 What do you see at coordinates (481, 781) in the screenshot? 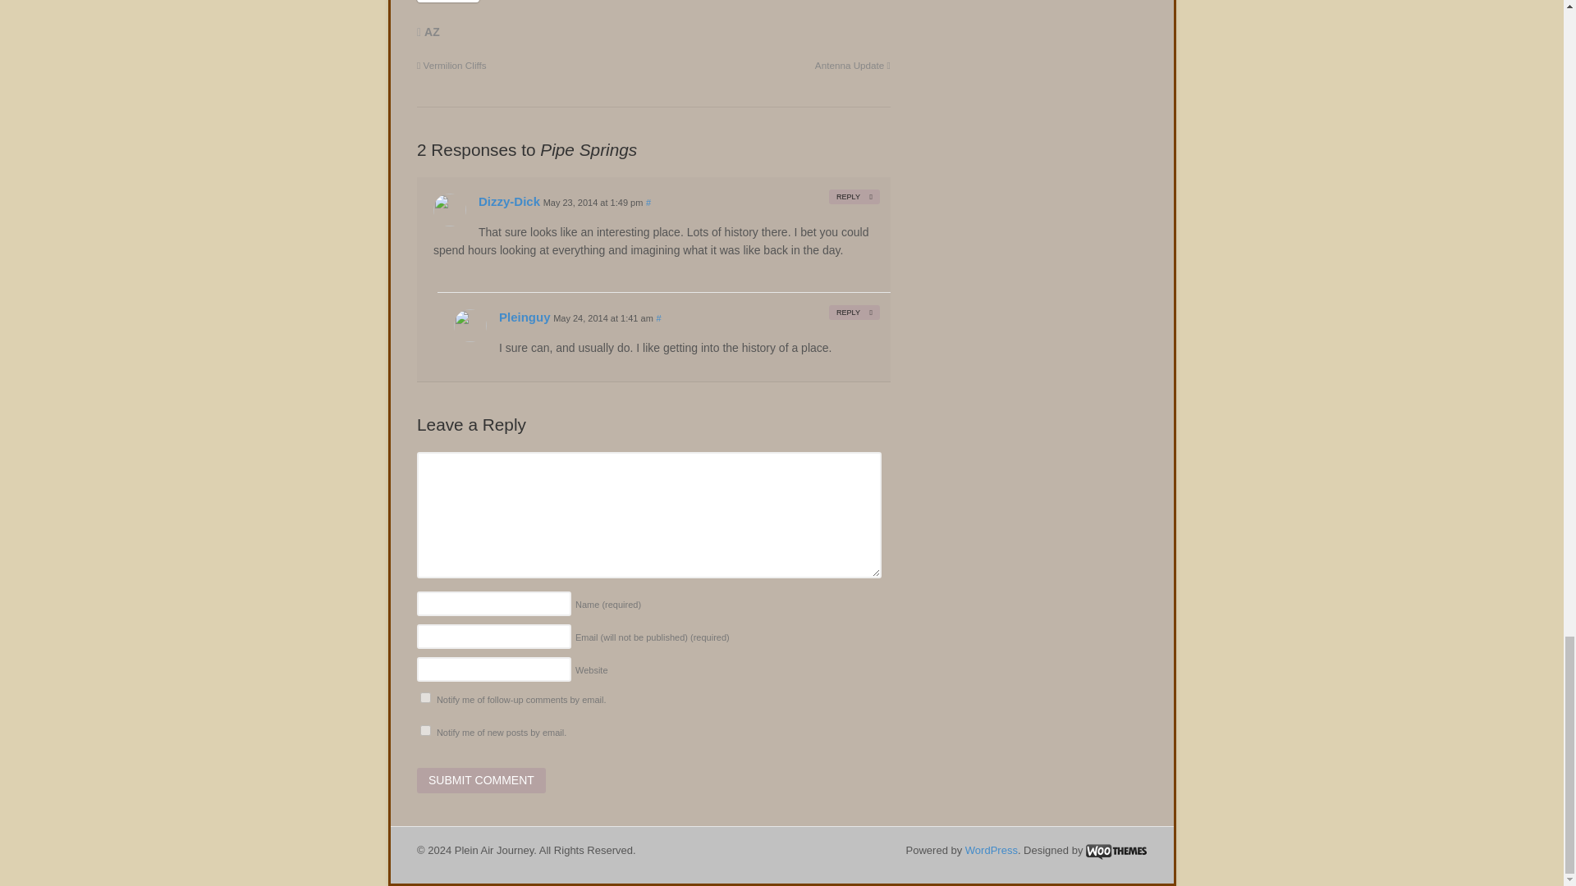
I see `Submit Comment` at bounding box center [481, 781].